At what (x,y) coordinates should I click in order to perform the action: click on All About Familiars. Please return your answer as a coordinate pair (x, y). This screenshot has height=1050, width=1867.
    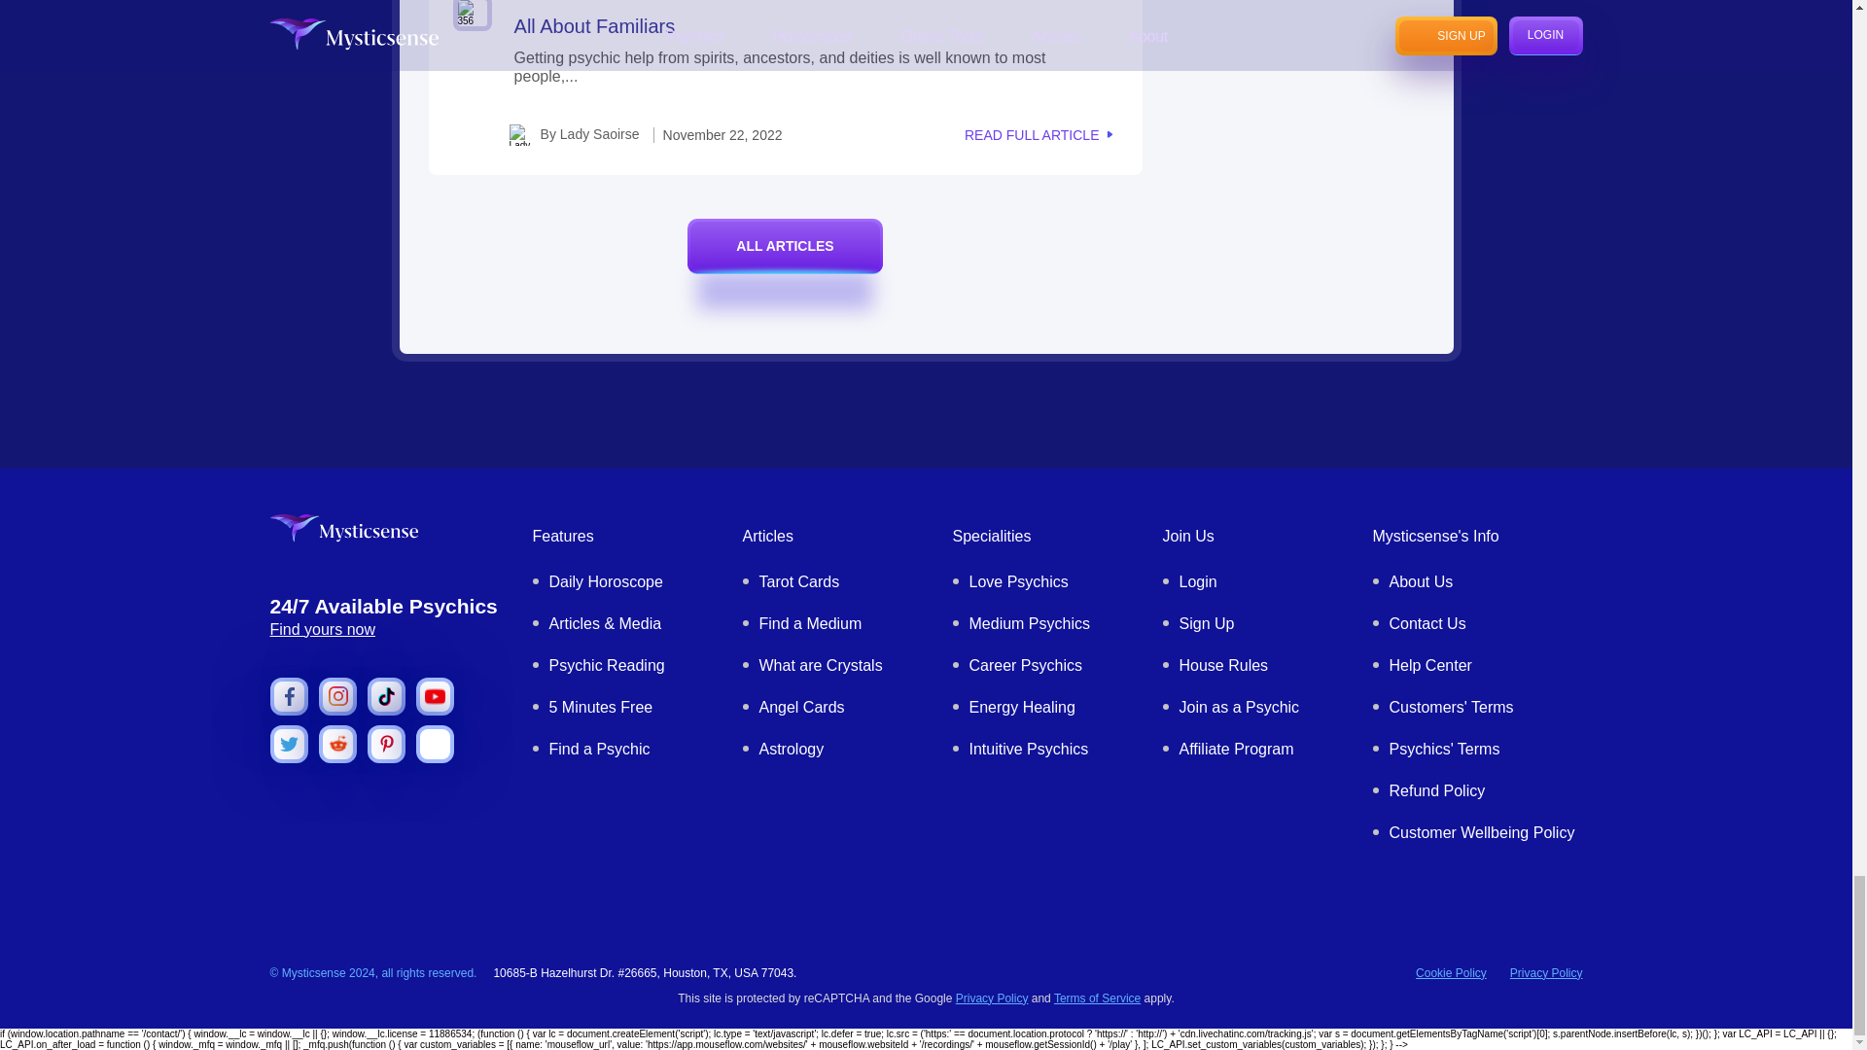
    Looking at the image, I should click on (595, 25).